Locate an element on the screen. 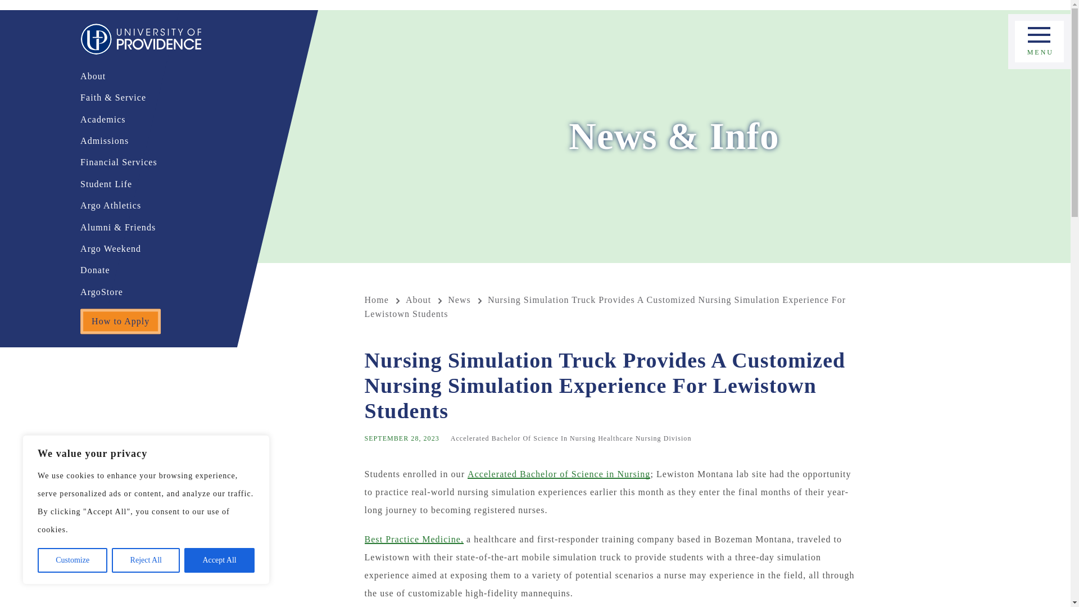 The height and width of the screenshot is (607, 1079). Accept All is located at coordinates (219, 560).